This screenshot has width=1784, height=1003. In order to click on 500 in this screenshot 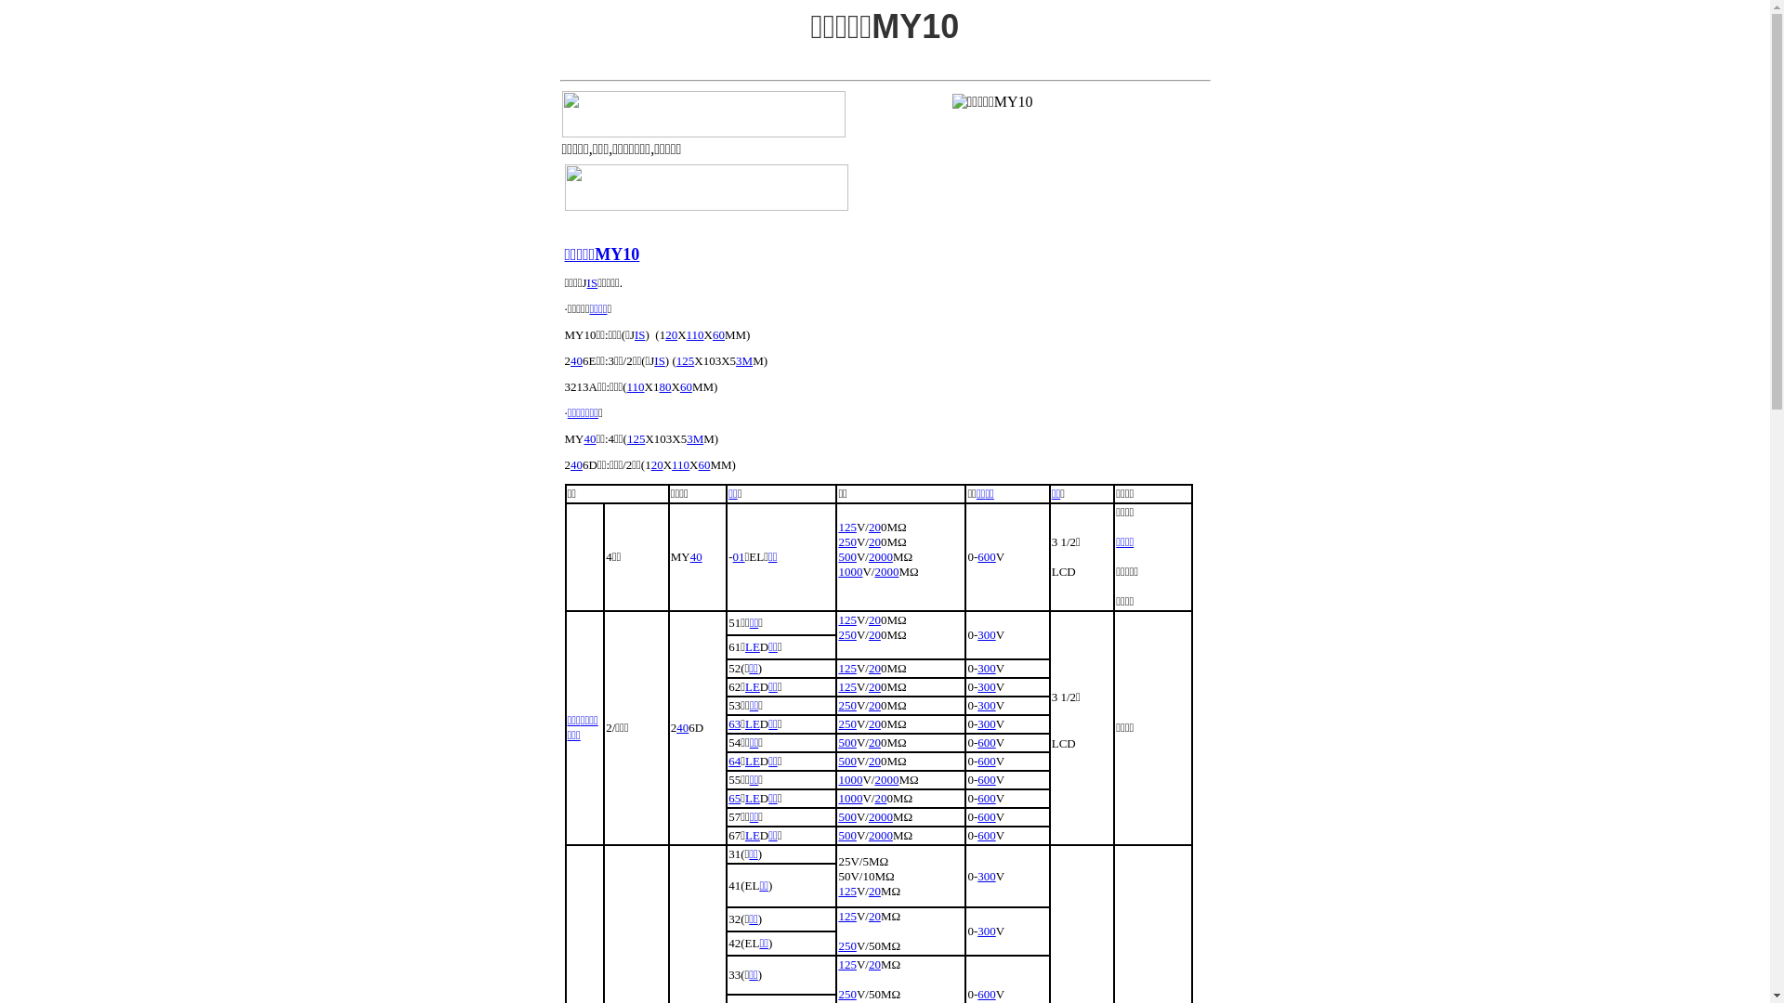, I will do `click(847, 836)`.